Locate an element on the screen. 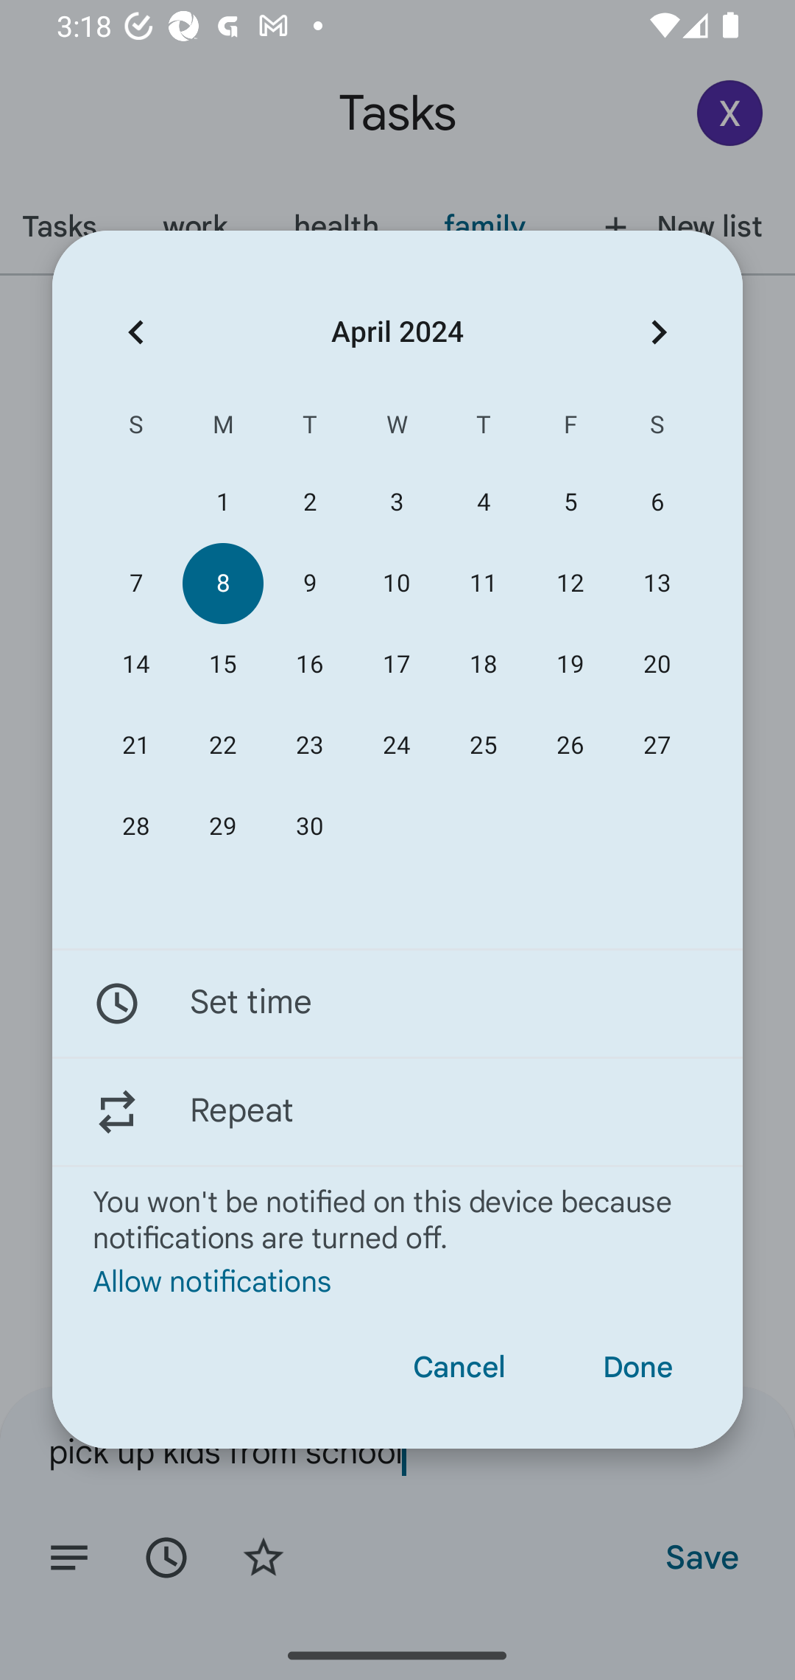 Image resolution: width=795 pixels, height=1680 pixels. 14 14 April 2024 is located at coordinates (136, 664).